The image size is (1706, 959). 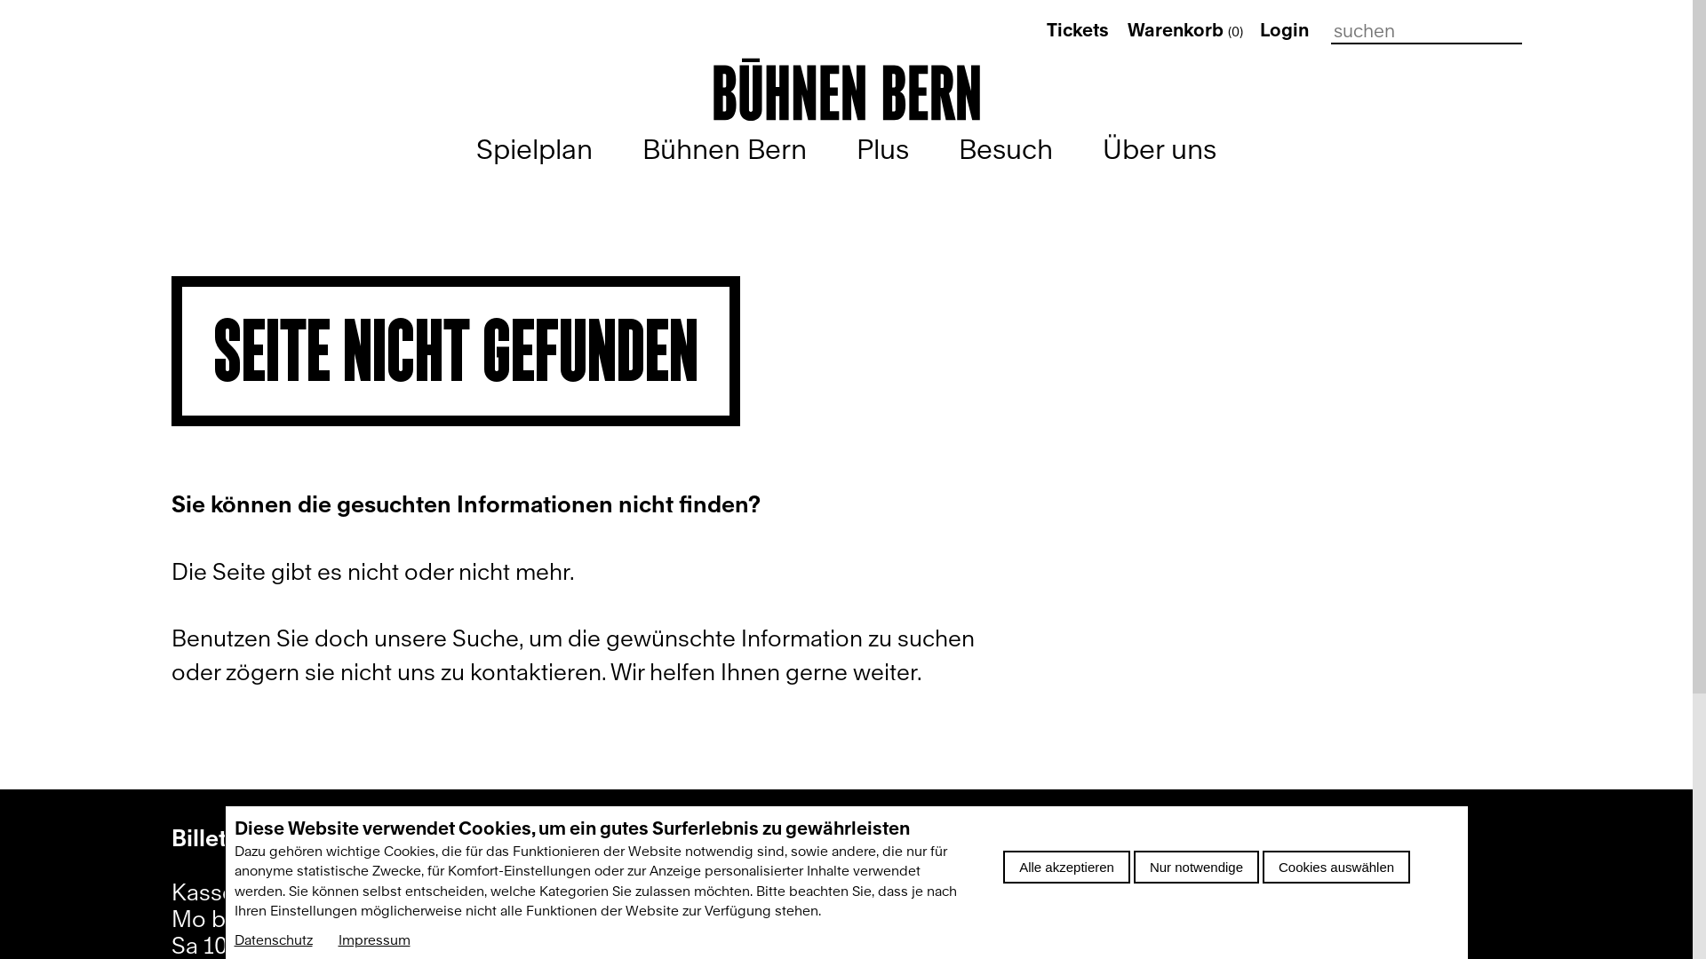 What do you see at coordinates (535, 149) in the screenshot?
I see `Spielplan` at bounding box center [535, 149].